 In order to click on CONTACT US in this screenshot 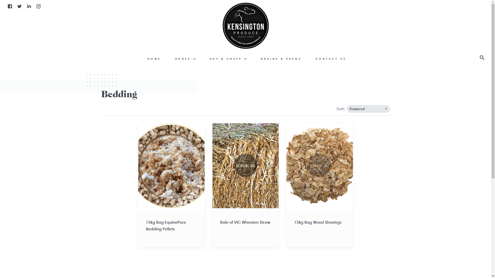, I will do `click(331, 59)`.